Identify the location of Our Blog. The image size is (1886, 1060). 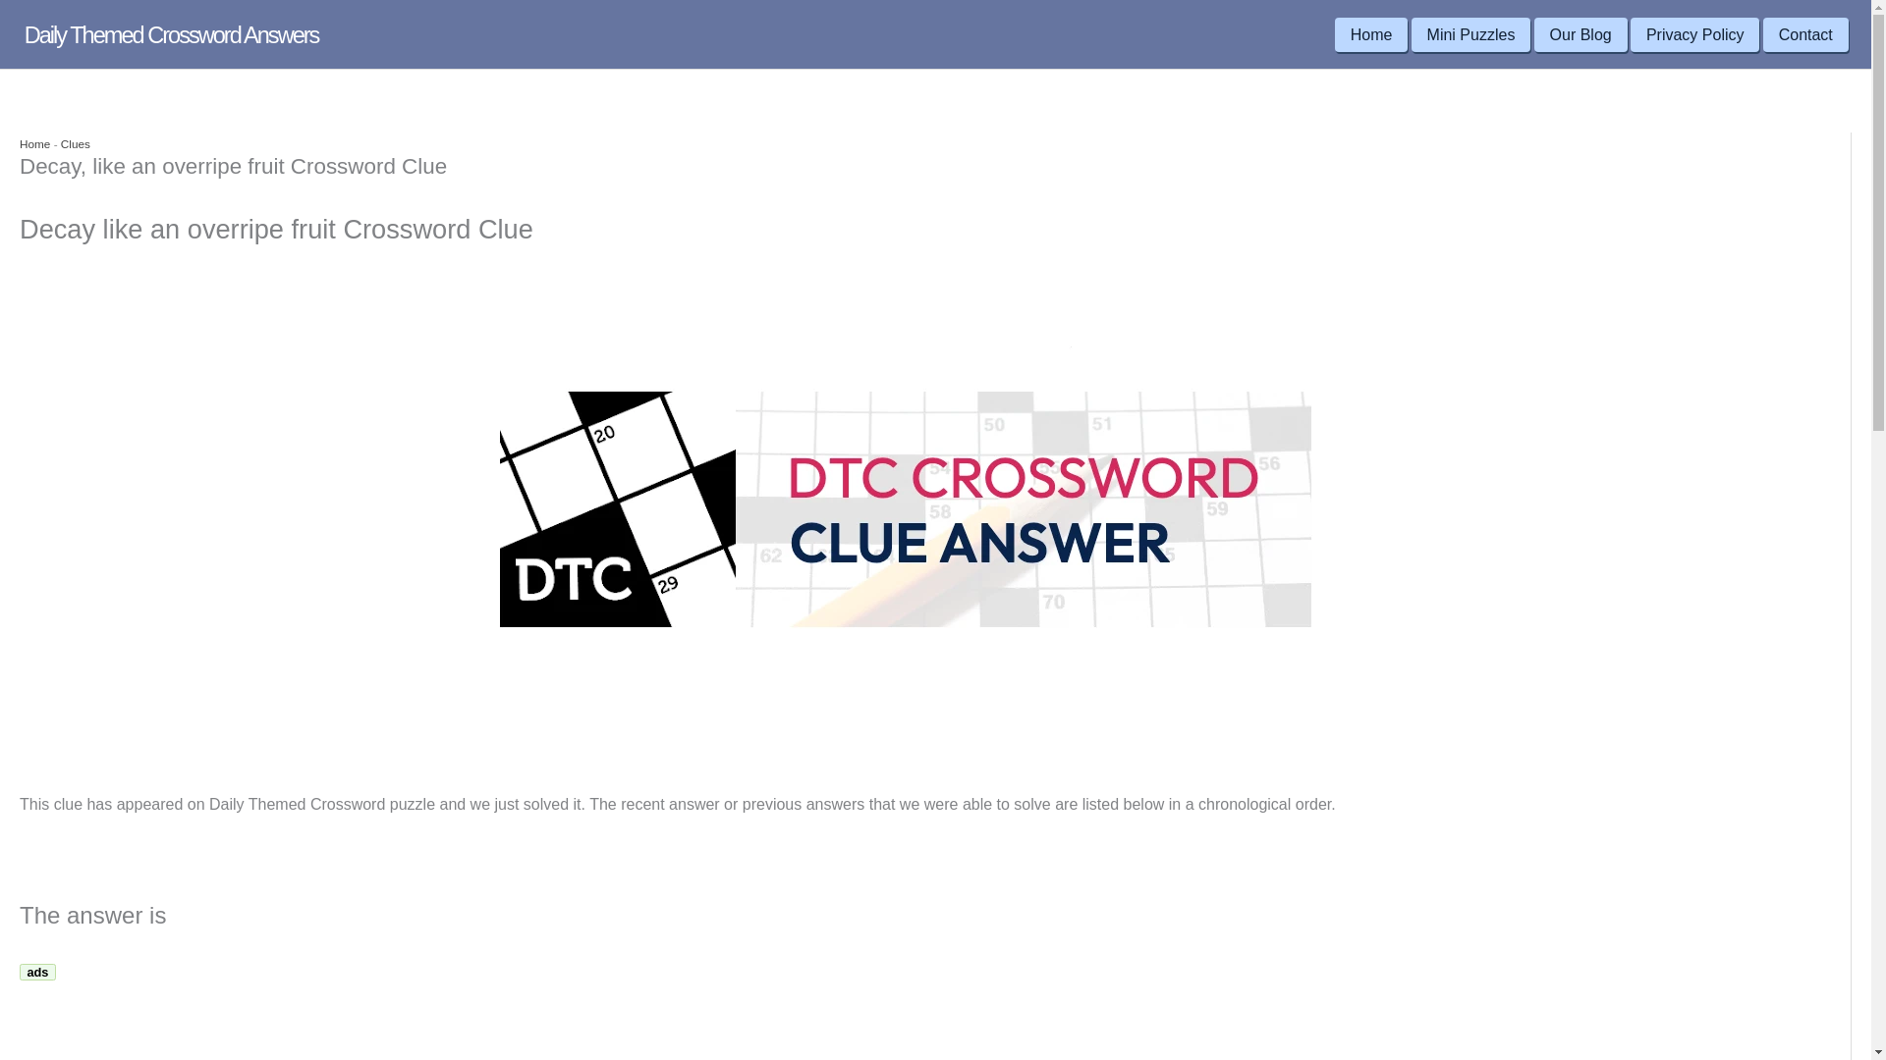
(1581, 34).